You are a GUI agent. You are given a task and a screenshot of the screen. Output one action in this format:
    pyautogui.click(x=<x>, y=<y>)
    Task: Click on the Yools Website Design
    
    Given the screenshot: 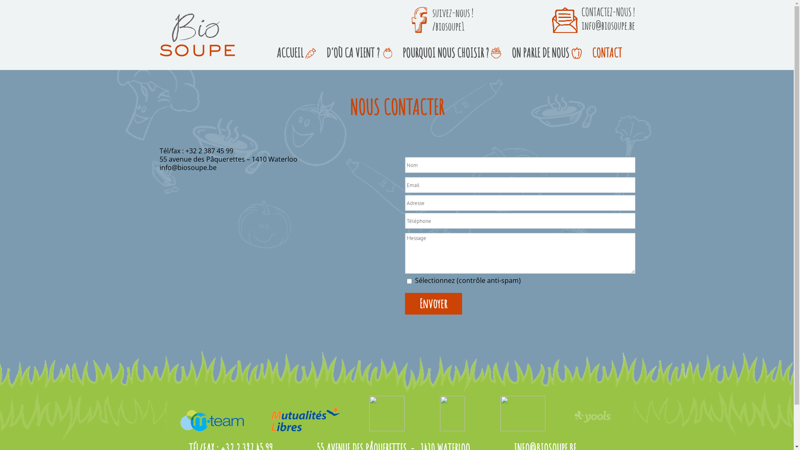 What is the action you would take?
    pyautogui.click(x=592, y=417)
    